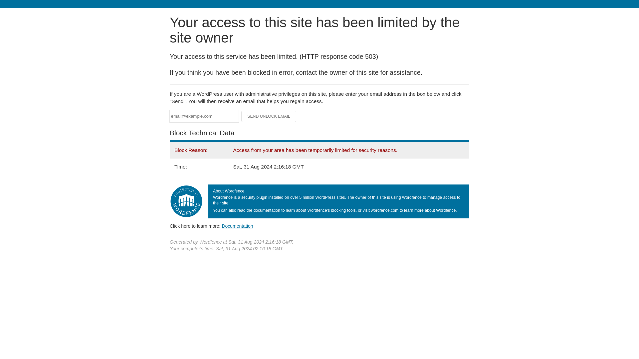  Describe the element at coordinates (237, 226) in the screenshot. I see `Documentation` at that location.